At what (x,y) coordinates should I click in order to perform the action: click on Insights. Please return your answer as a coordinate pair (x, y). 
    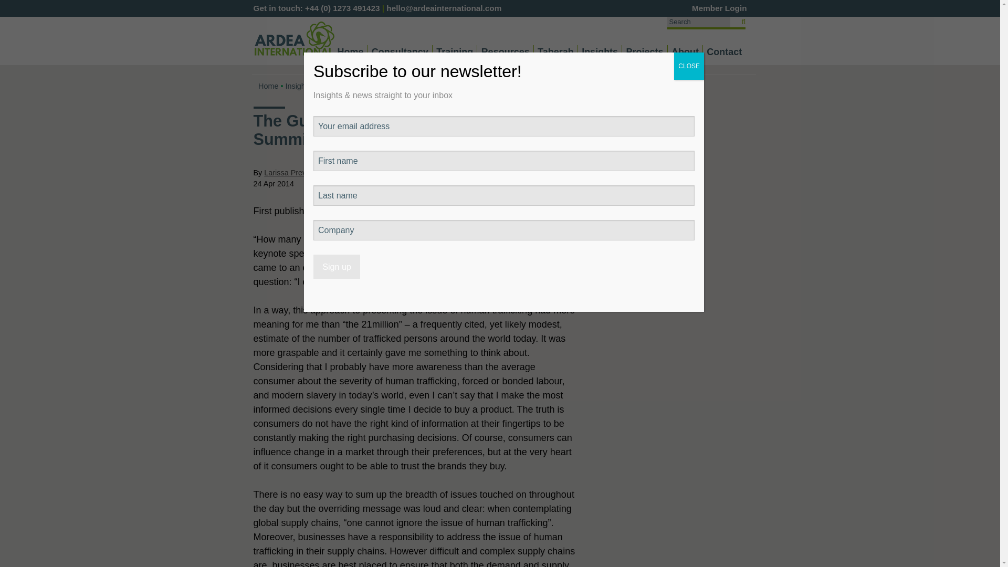
    Looking at the image, I should click on (600, 52).